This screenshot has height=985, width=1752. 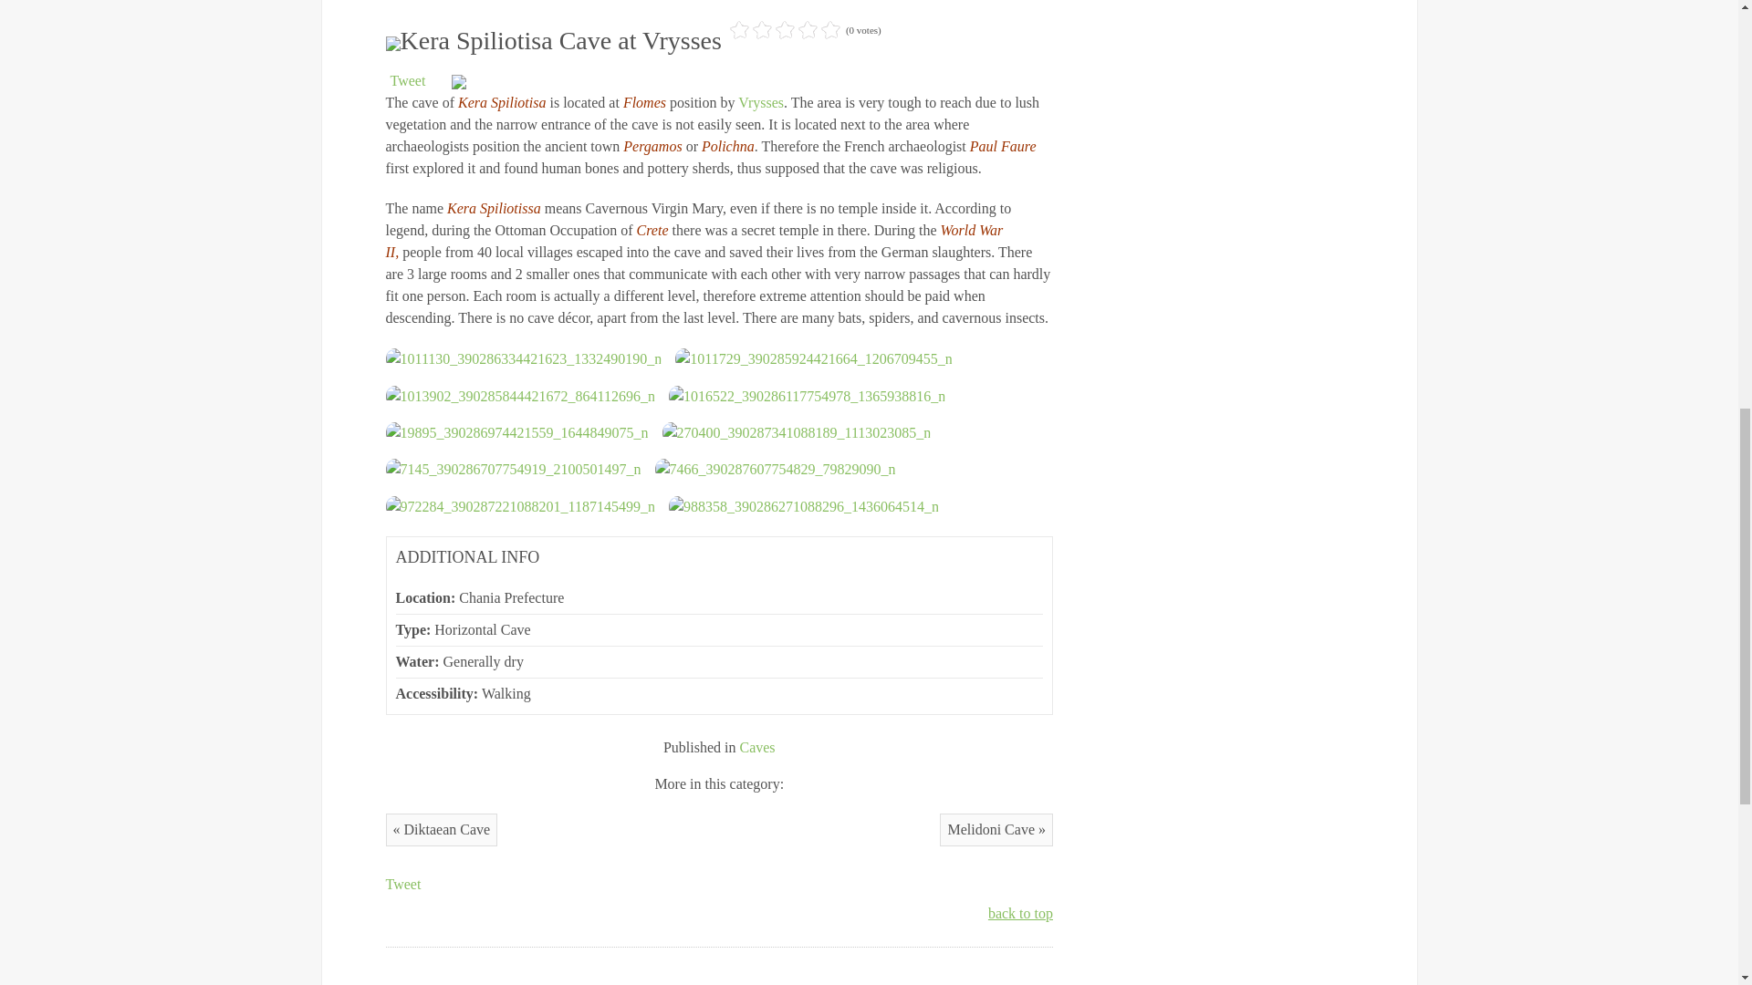 I want to click on 5 stars out of 5, so click(x=785, y=30).